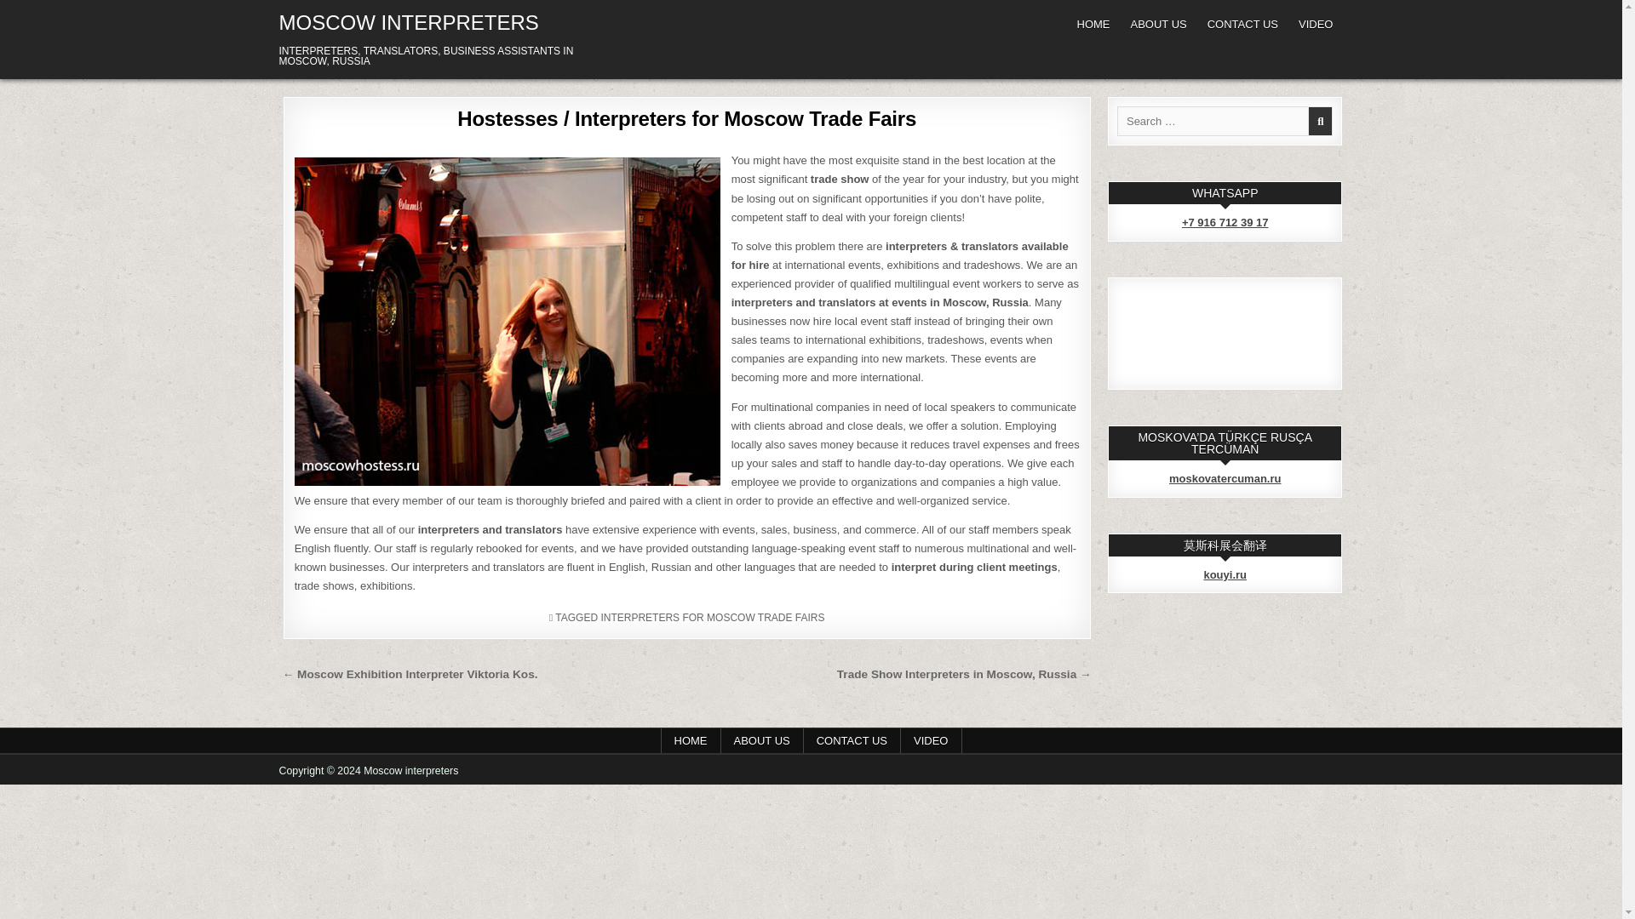 Image resolution: width=1635 pixels, height=919 pixels. Describe the element at coordinates (1225, 478) in the screenshot. I see `moskovatercuman.ru` at that location.